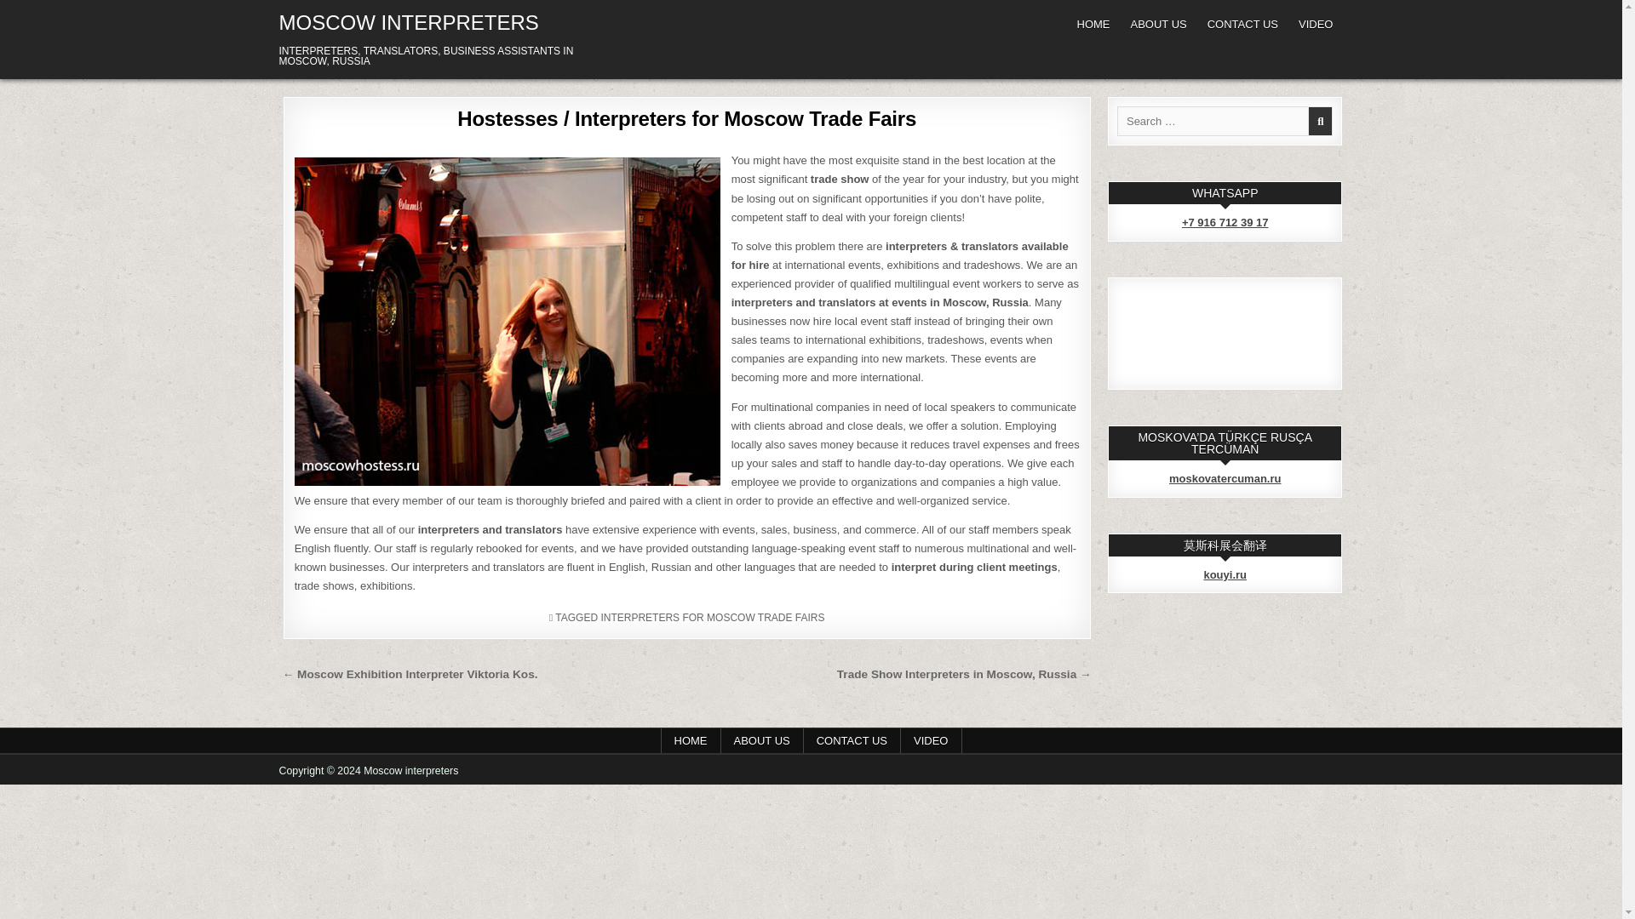 Image resolution: width=1635 pixels, height=919 pixels. Describe the element at coordinates (1225, 478) in the screenshot. I see `moskovatercuman.ru` at that location.